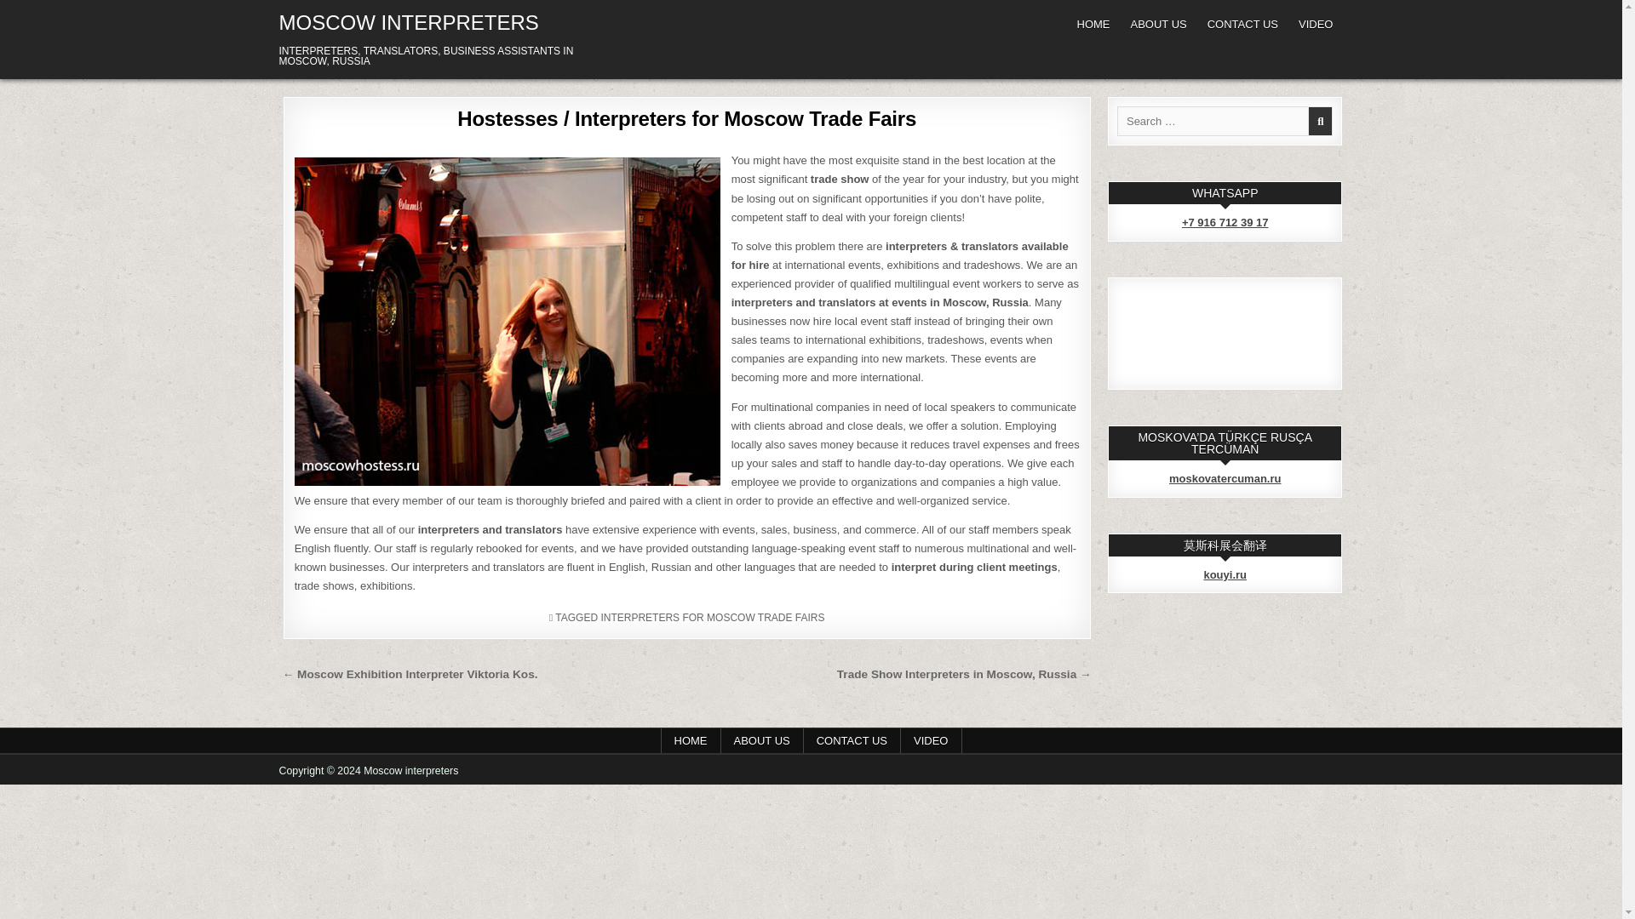 Image resolution: width=1635 pixels, height=919 pixels. Describe the element at coordinates (1225, 478) in the screenshot. I see `moskovatercuman.ru` at that location.